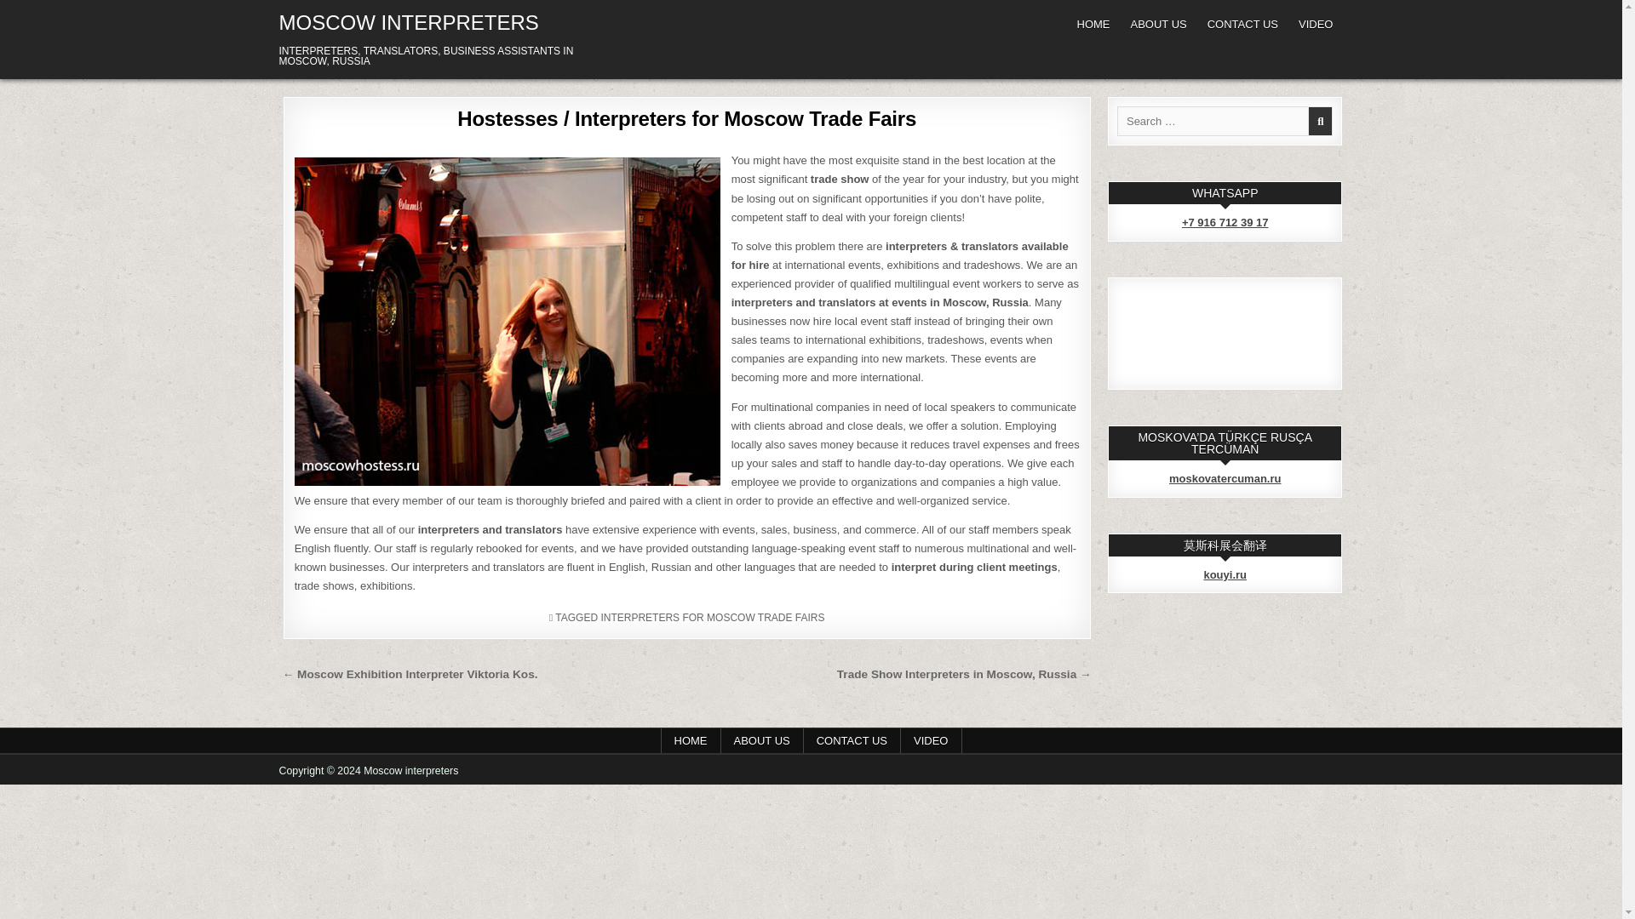 Image resolution: width=1635 pixels, height=919 pixels. Describe the element at coordinates (1225, 478) in the screenshot. I see `moskovatercuman.ru` at that location.